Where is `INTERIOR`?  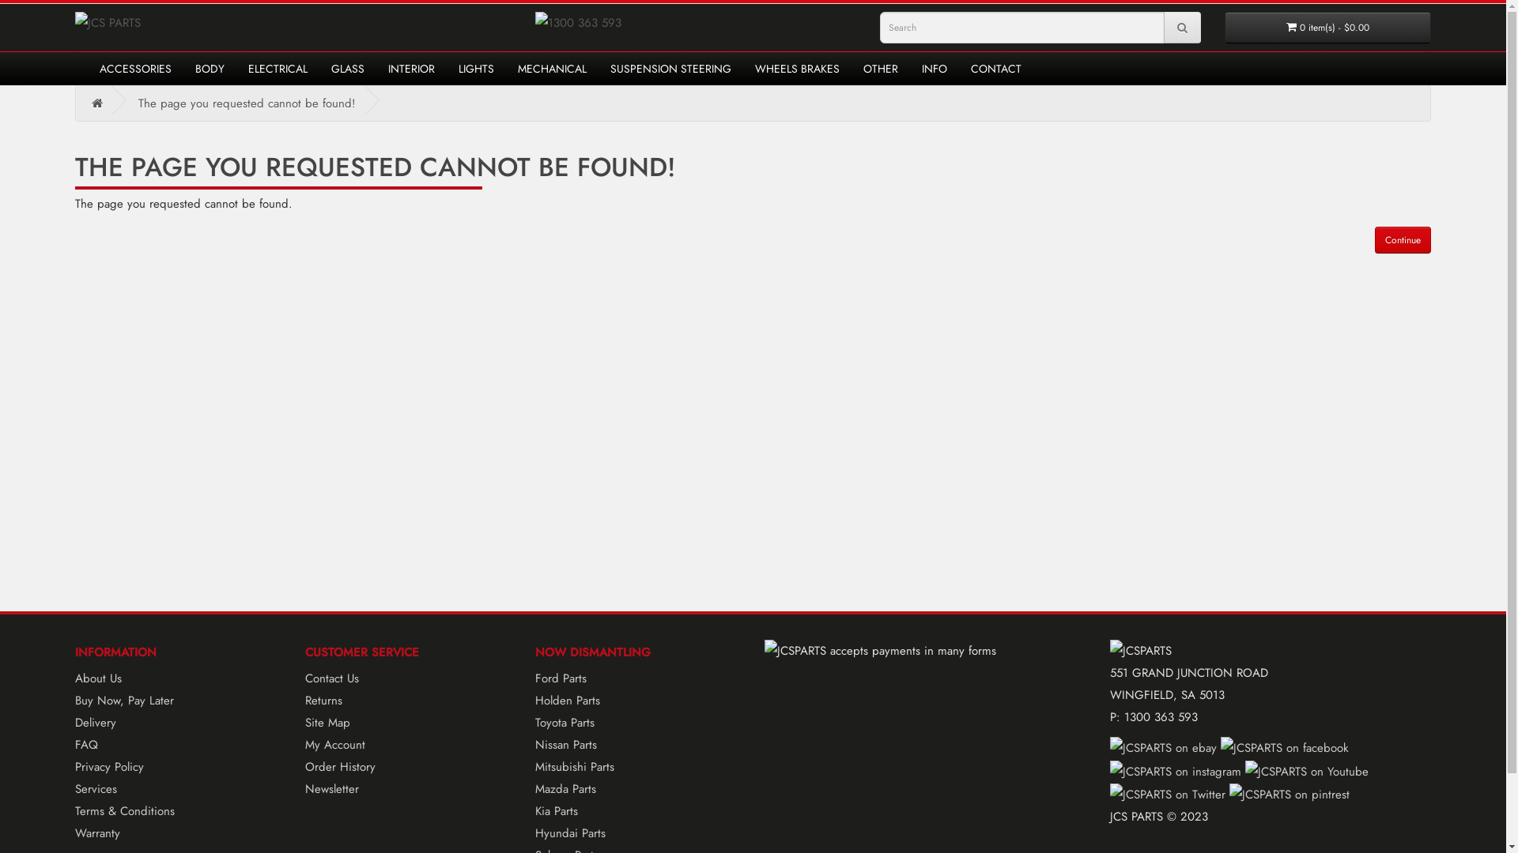 INTERIOR is located at coordinates (411, 69).